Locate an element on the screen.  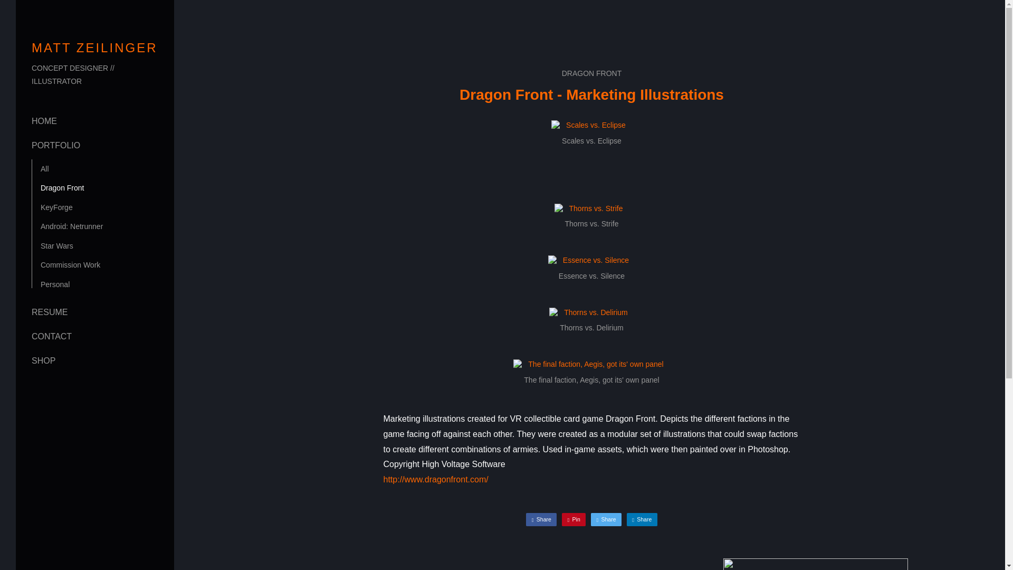
RESUME is located at coordinates (70, 264).